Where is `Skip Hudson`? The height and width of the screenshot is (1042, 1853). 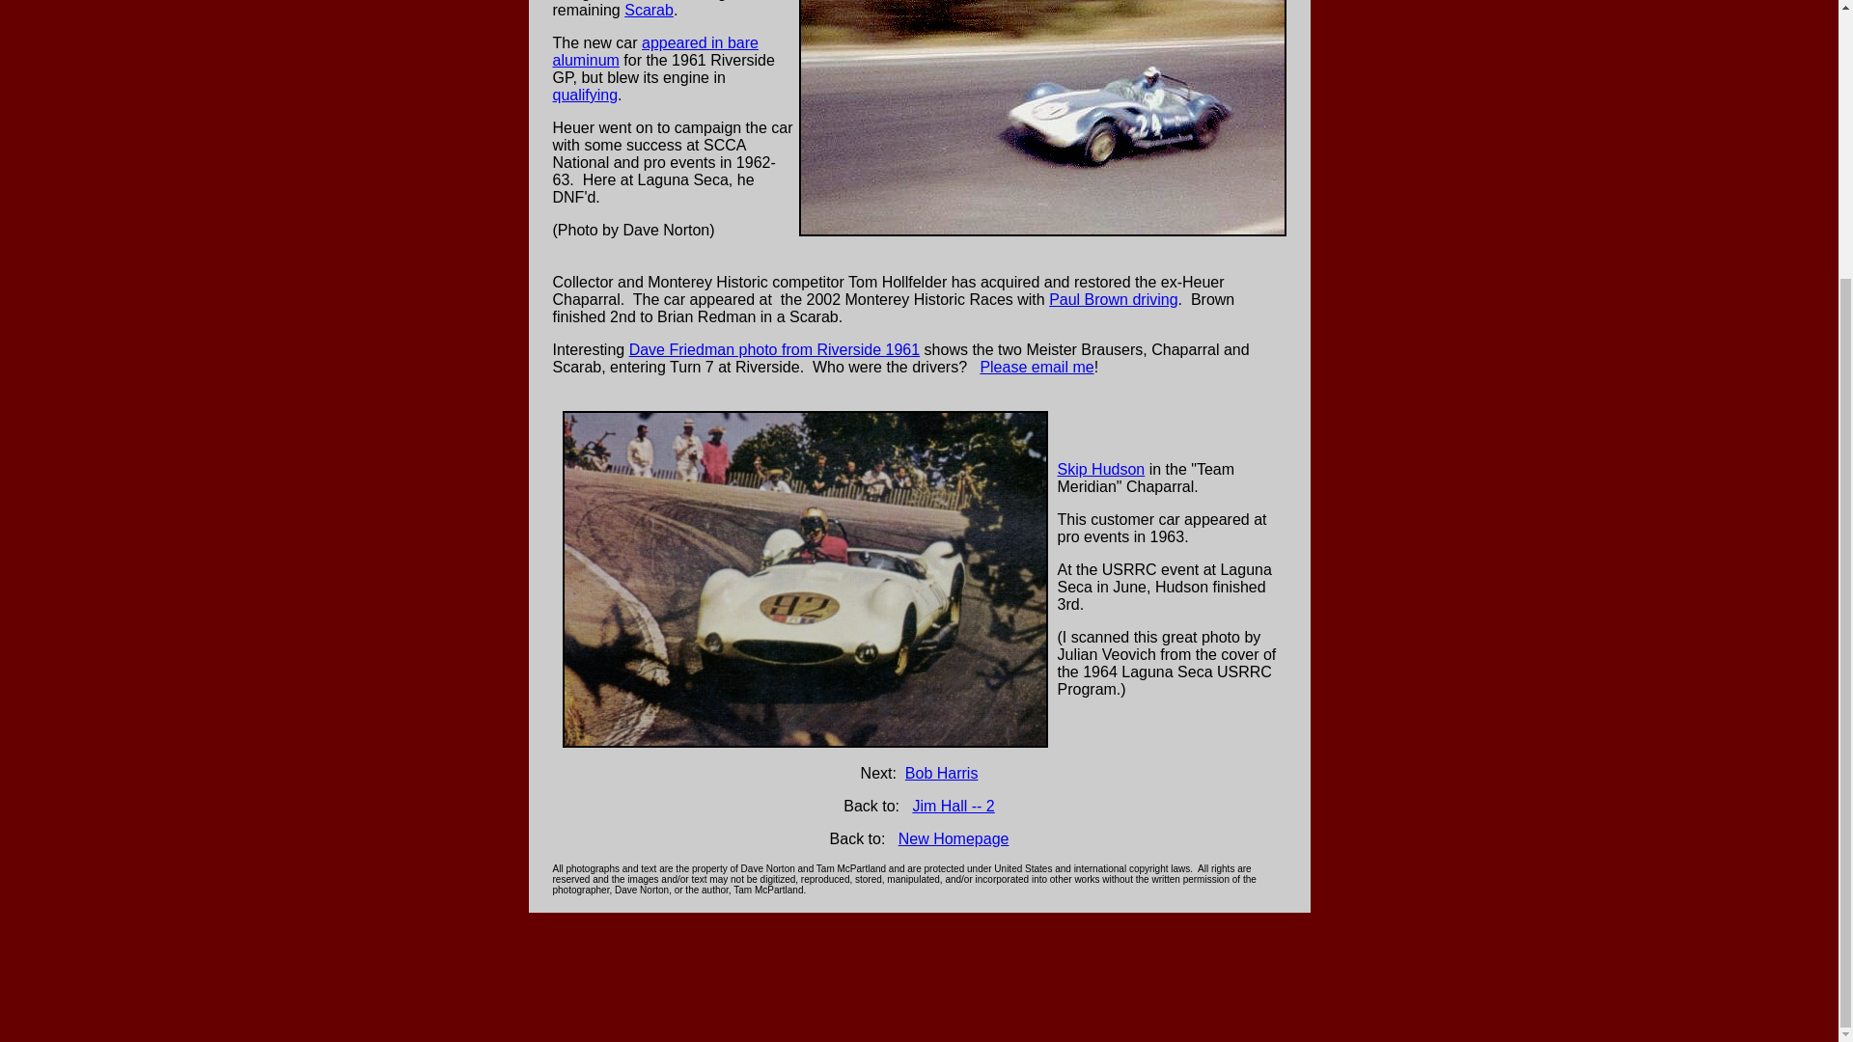
Skip Hudson is located at coordinates (1101, 468).